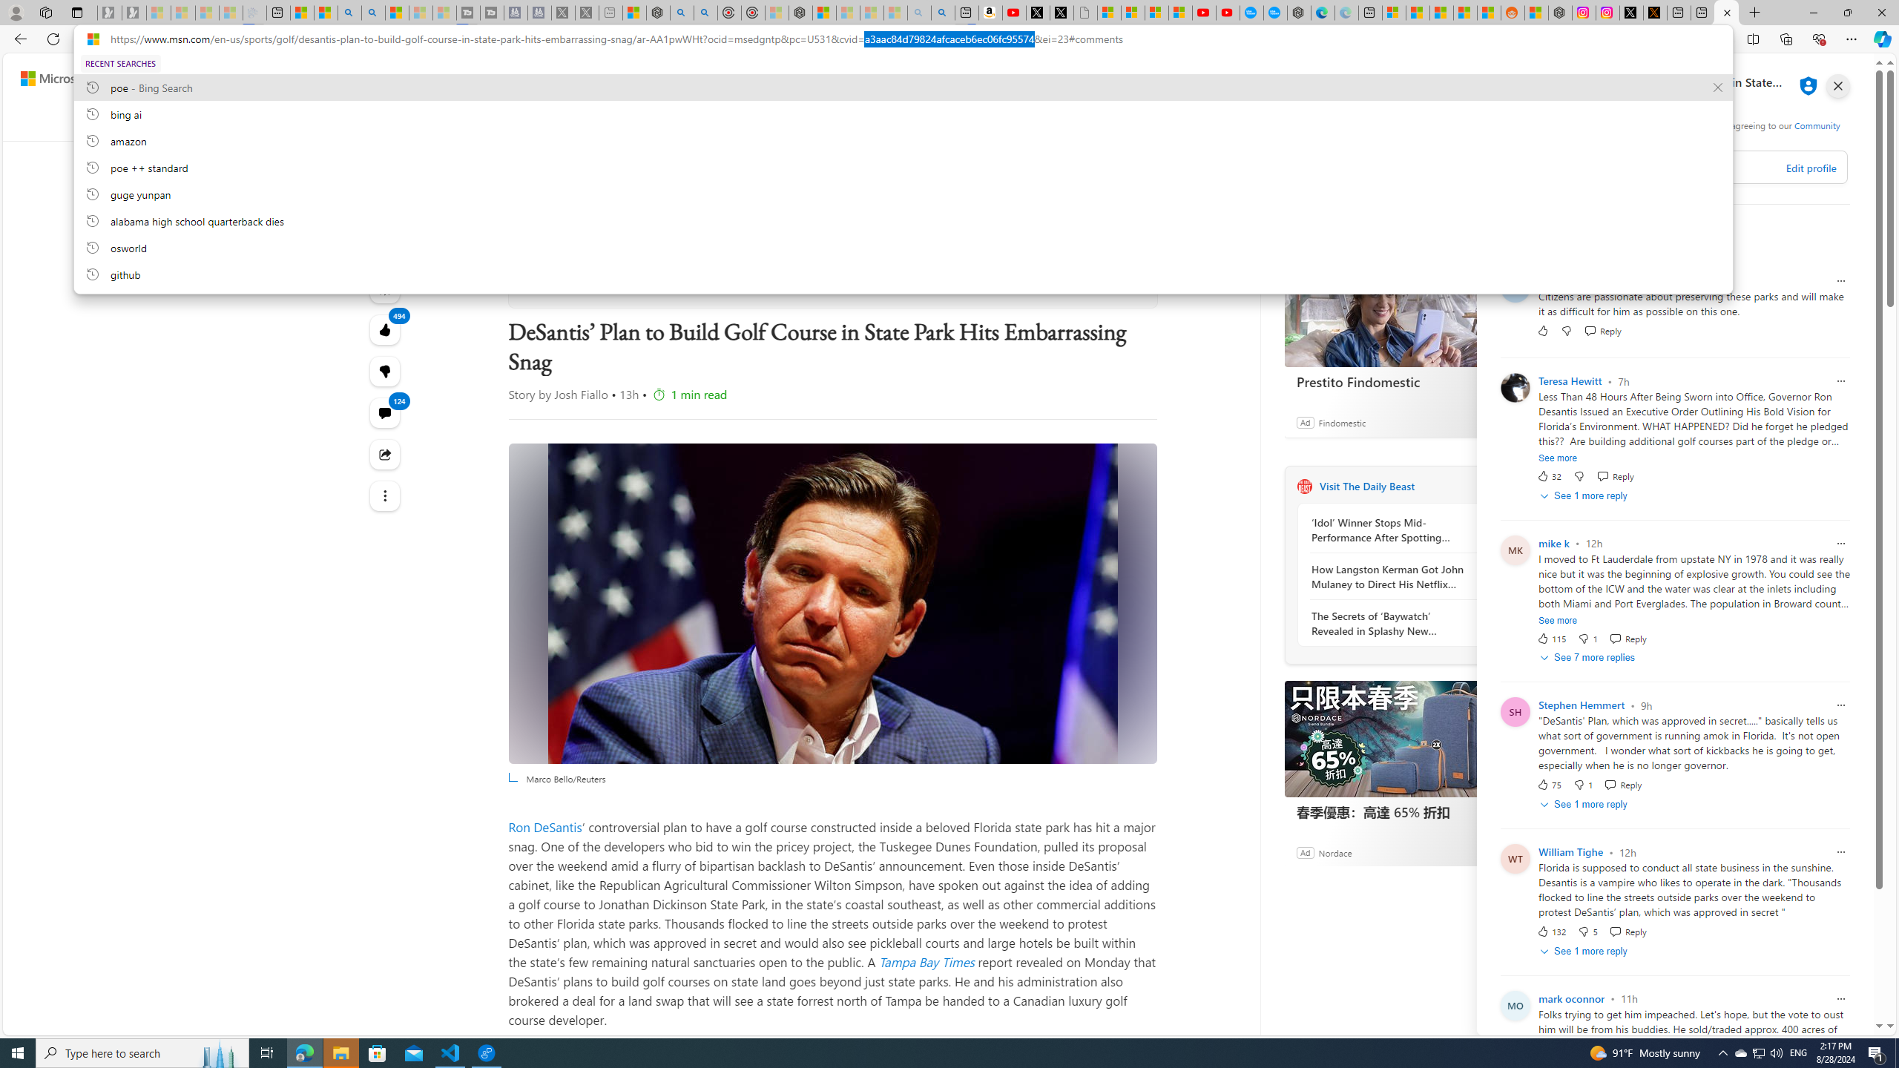 This screenshot has width=1899, height=1068. What do you see at coordinates (582, 280) in the screenshot?
I see `The Daily Beast` at bounding box center [582, 280].